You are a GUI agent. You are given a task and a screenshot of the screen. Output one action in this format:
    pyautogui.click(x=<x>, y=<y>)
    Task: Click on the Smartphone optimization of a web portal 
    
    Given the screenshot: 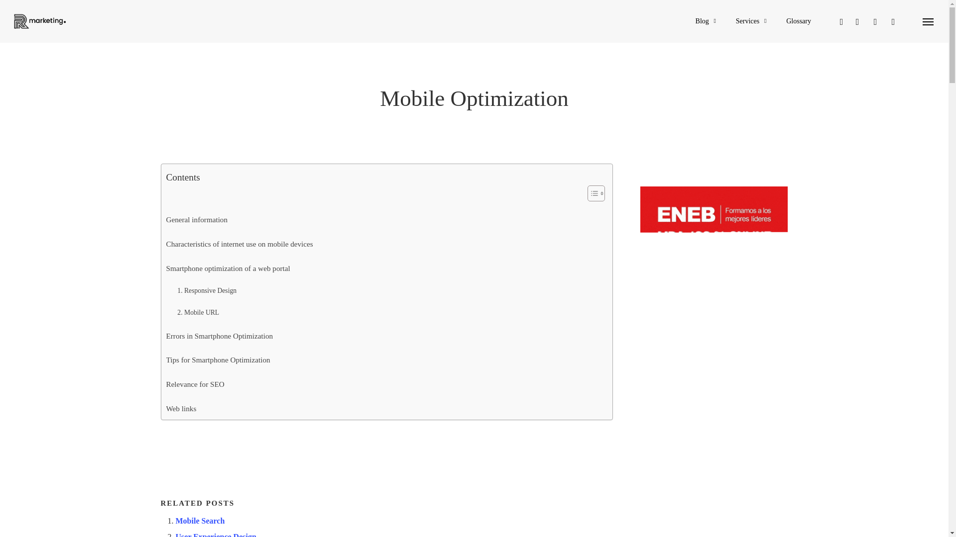 What is the action you would take?
    pyautogui.click(x=228, y=262)
    